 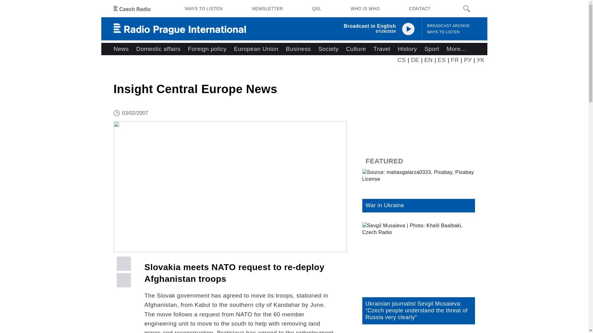 I want to click on Culture, so click(x=356, y=49).